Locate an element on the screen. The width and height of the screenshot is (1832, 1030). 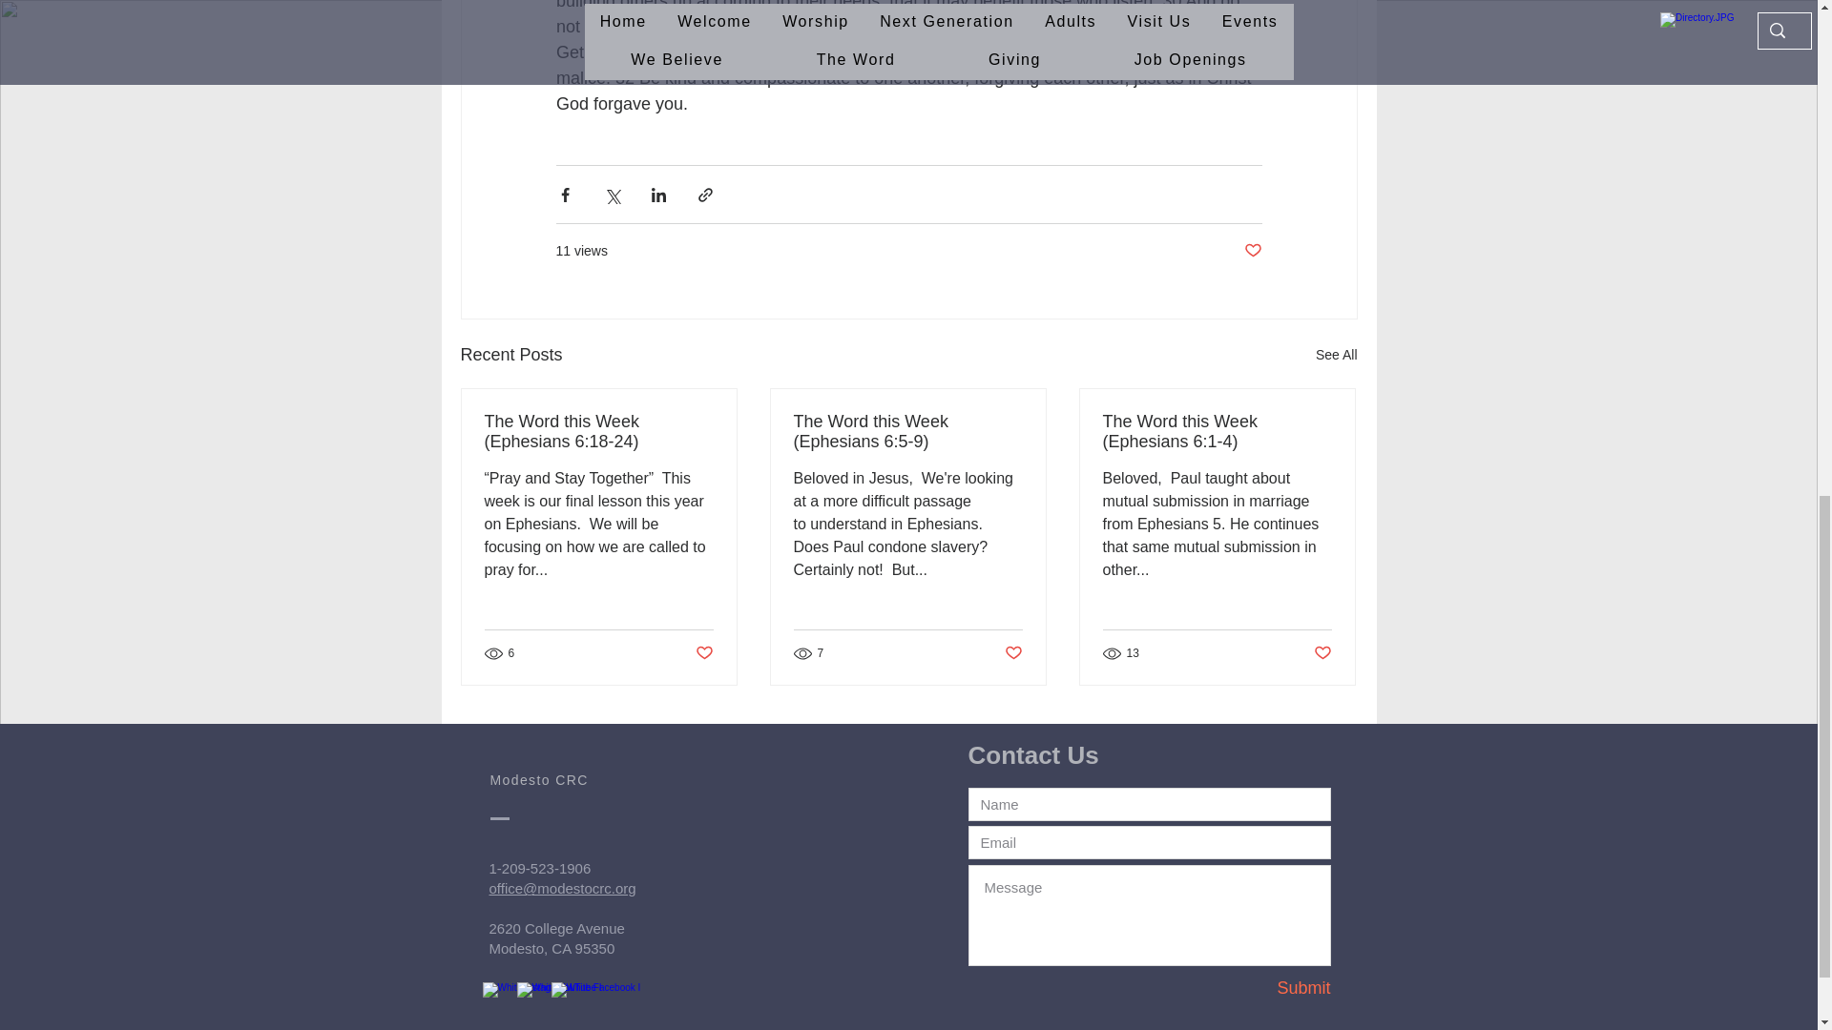
See All is located at coordinates (1336, 355).